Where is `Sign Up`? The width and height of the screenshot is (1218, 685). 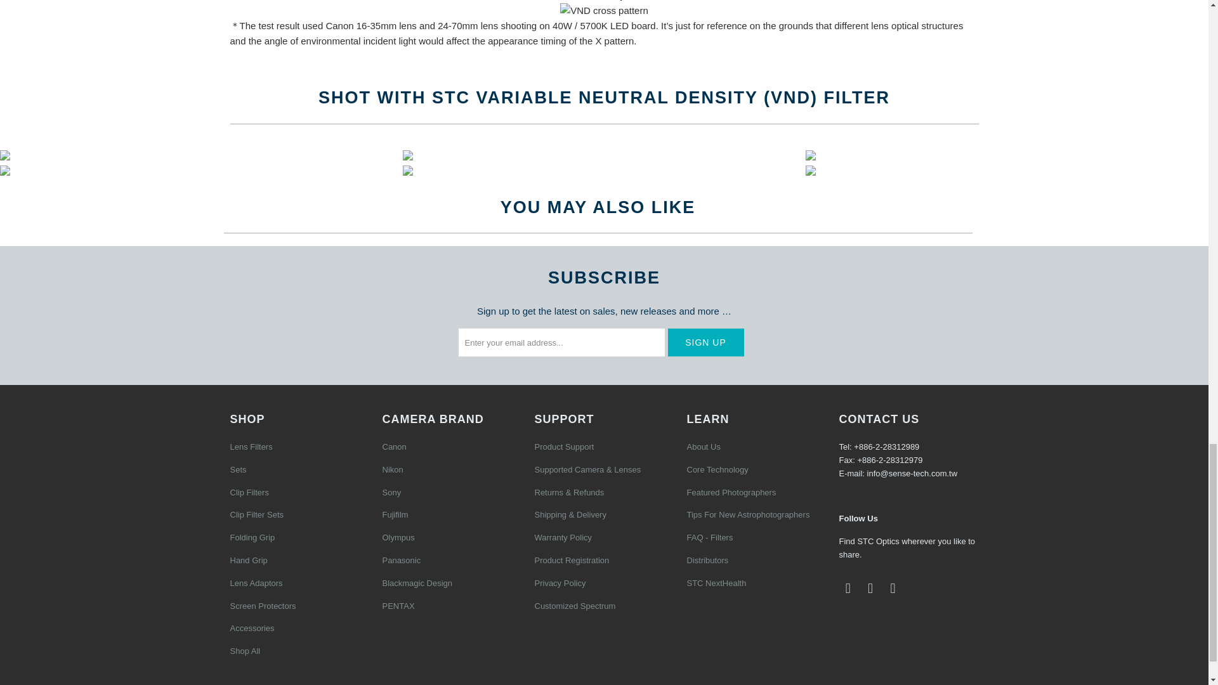 Sign Up is located at coordinates (705, 342).